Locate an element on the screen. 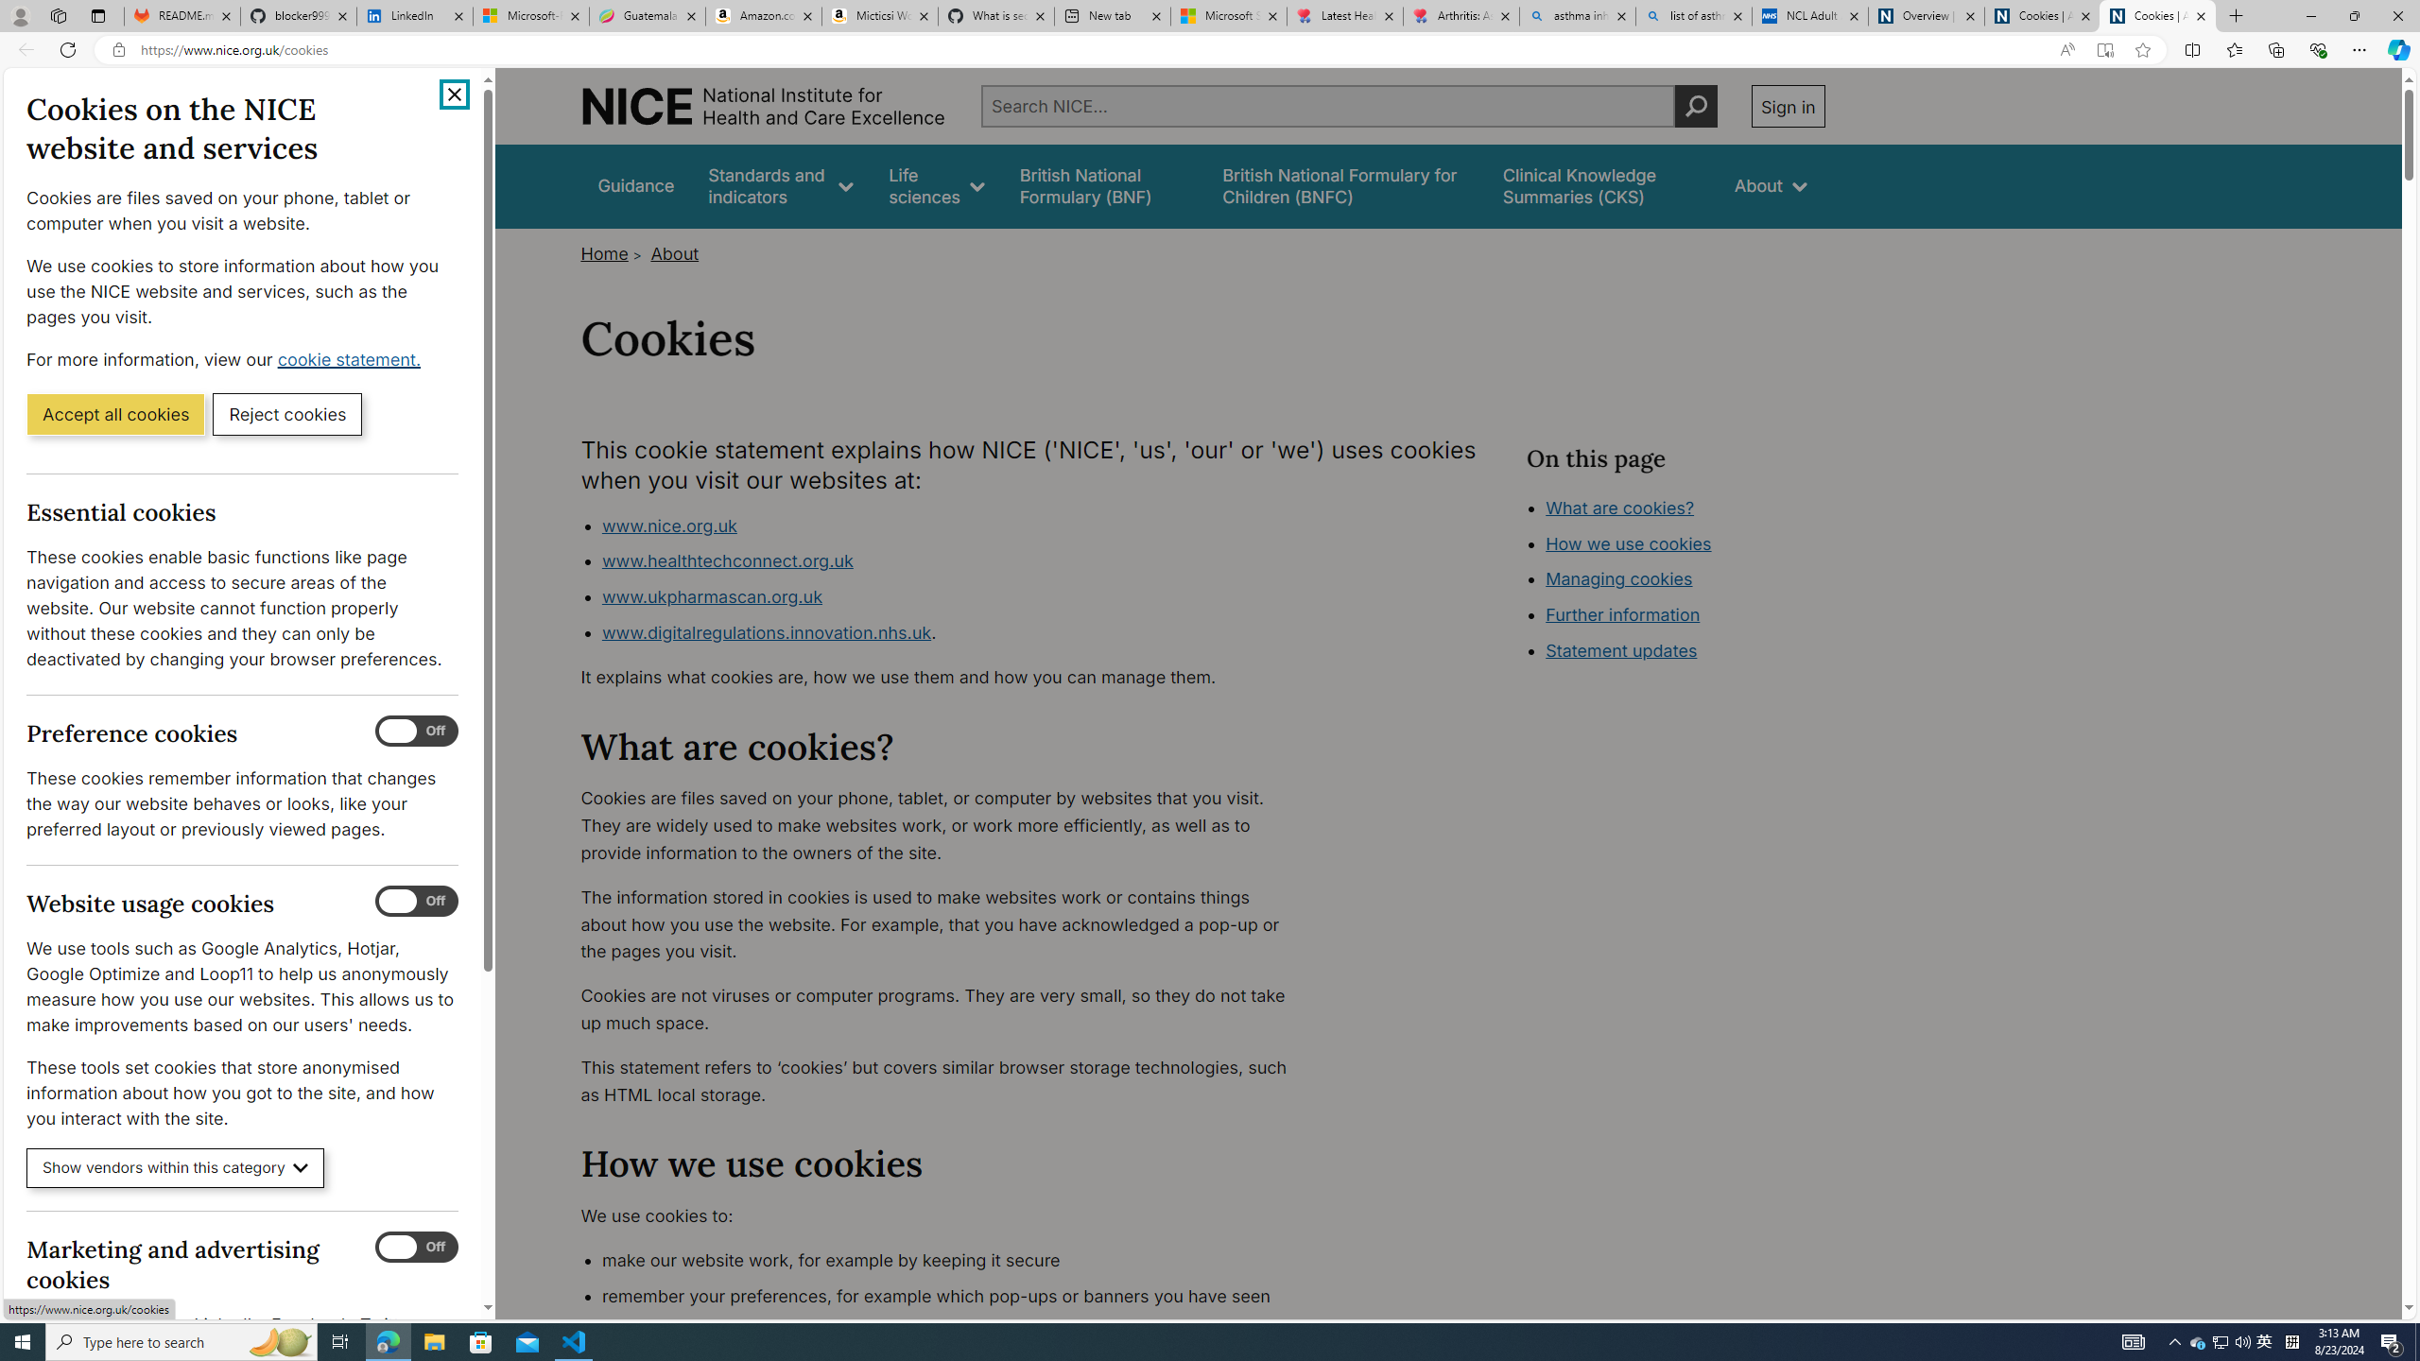 The width and height of the screenshot is (2420, 1361). Life sciences is located at coordinates (936, 185).